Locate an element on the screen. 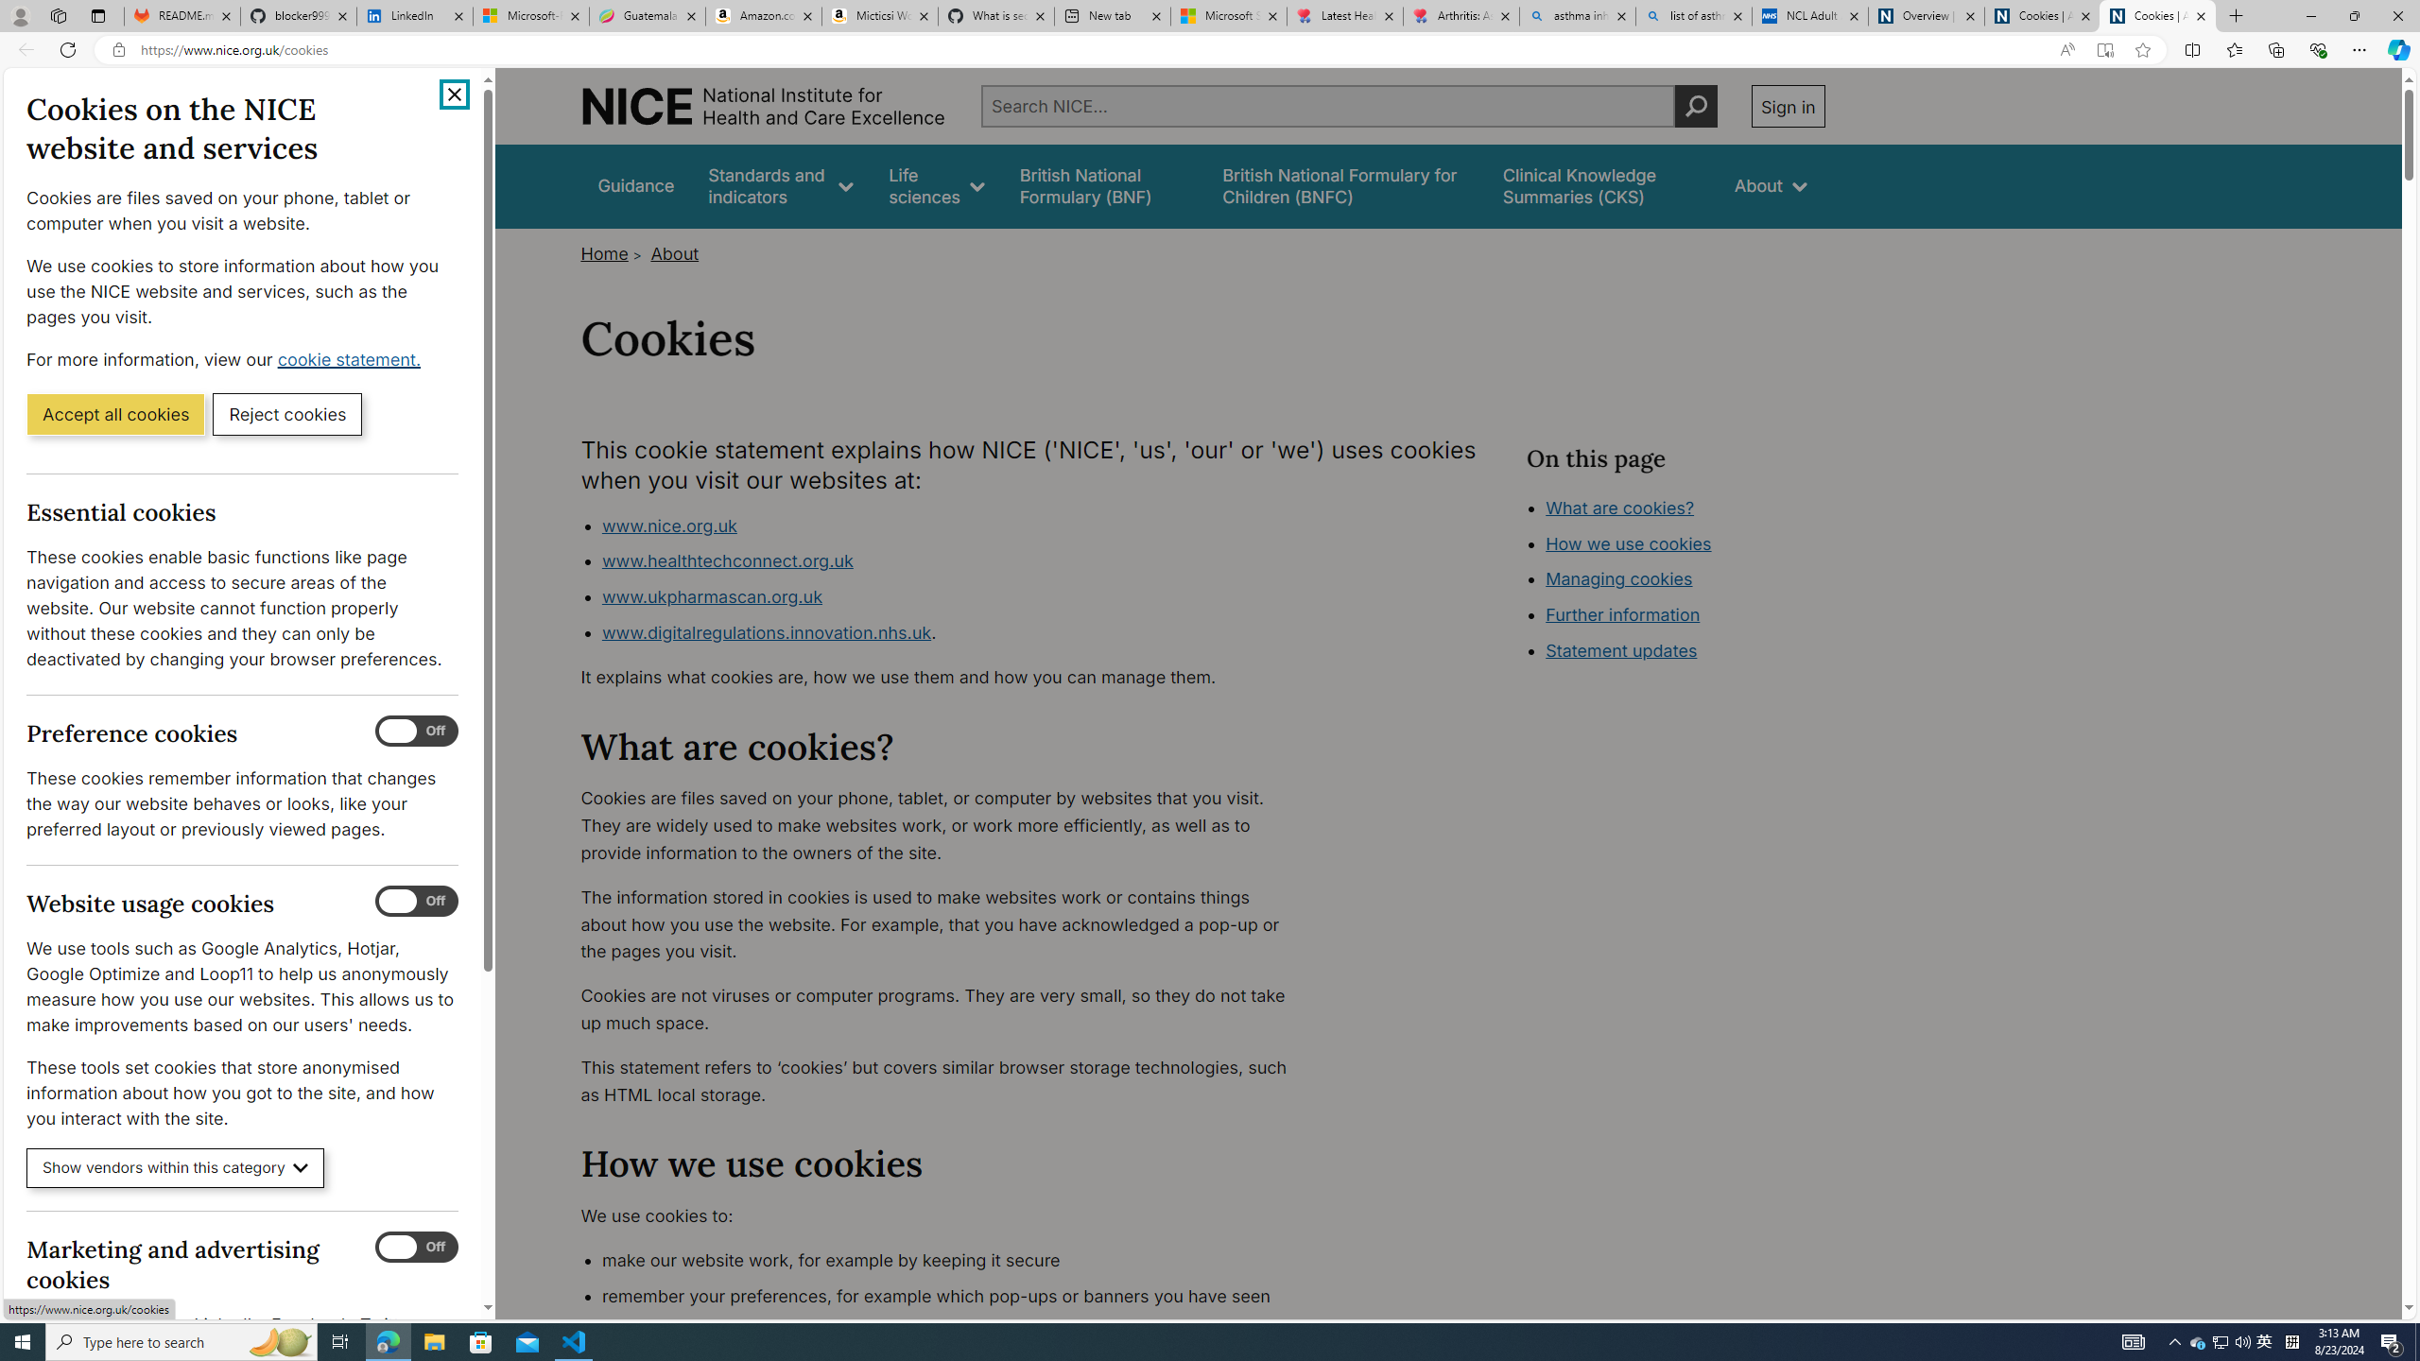 The width and height of the screenshot is (2420, 1361). Life sciences is located at coordinates (936, 185).